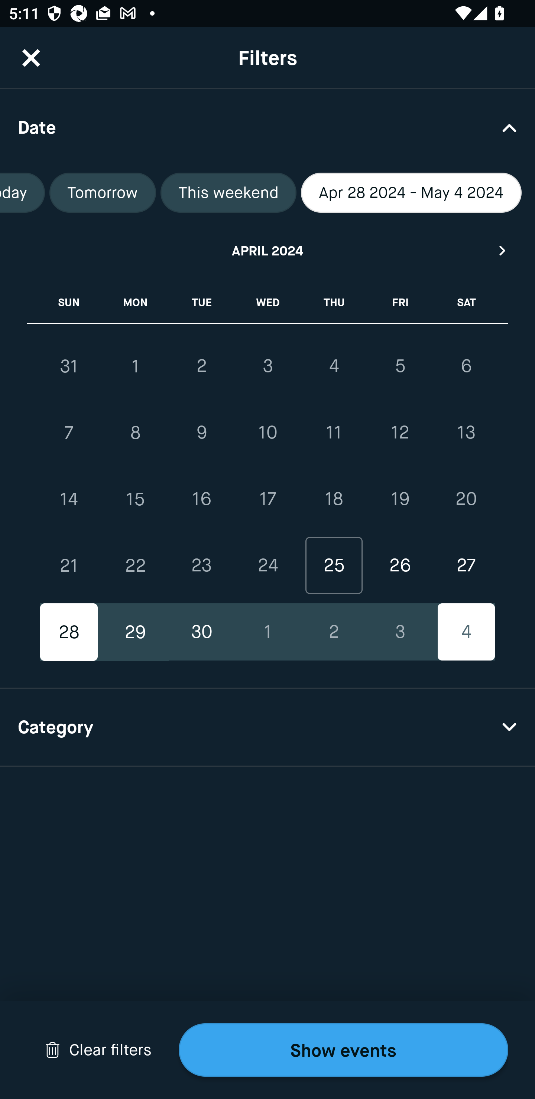 The height and width of the screenshot is (1099, 535). I want to click on 24, so click(267, 565).